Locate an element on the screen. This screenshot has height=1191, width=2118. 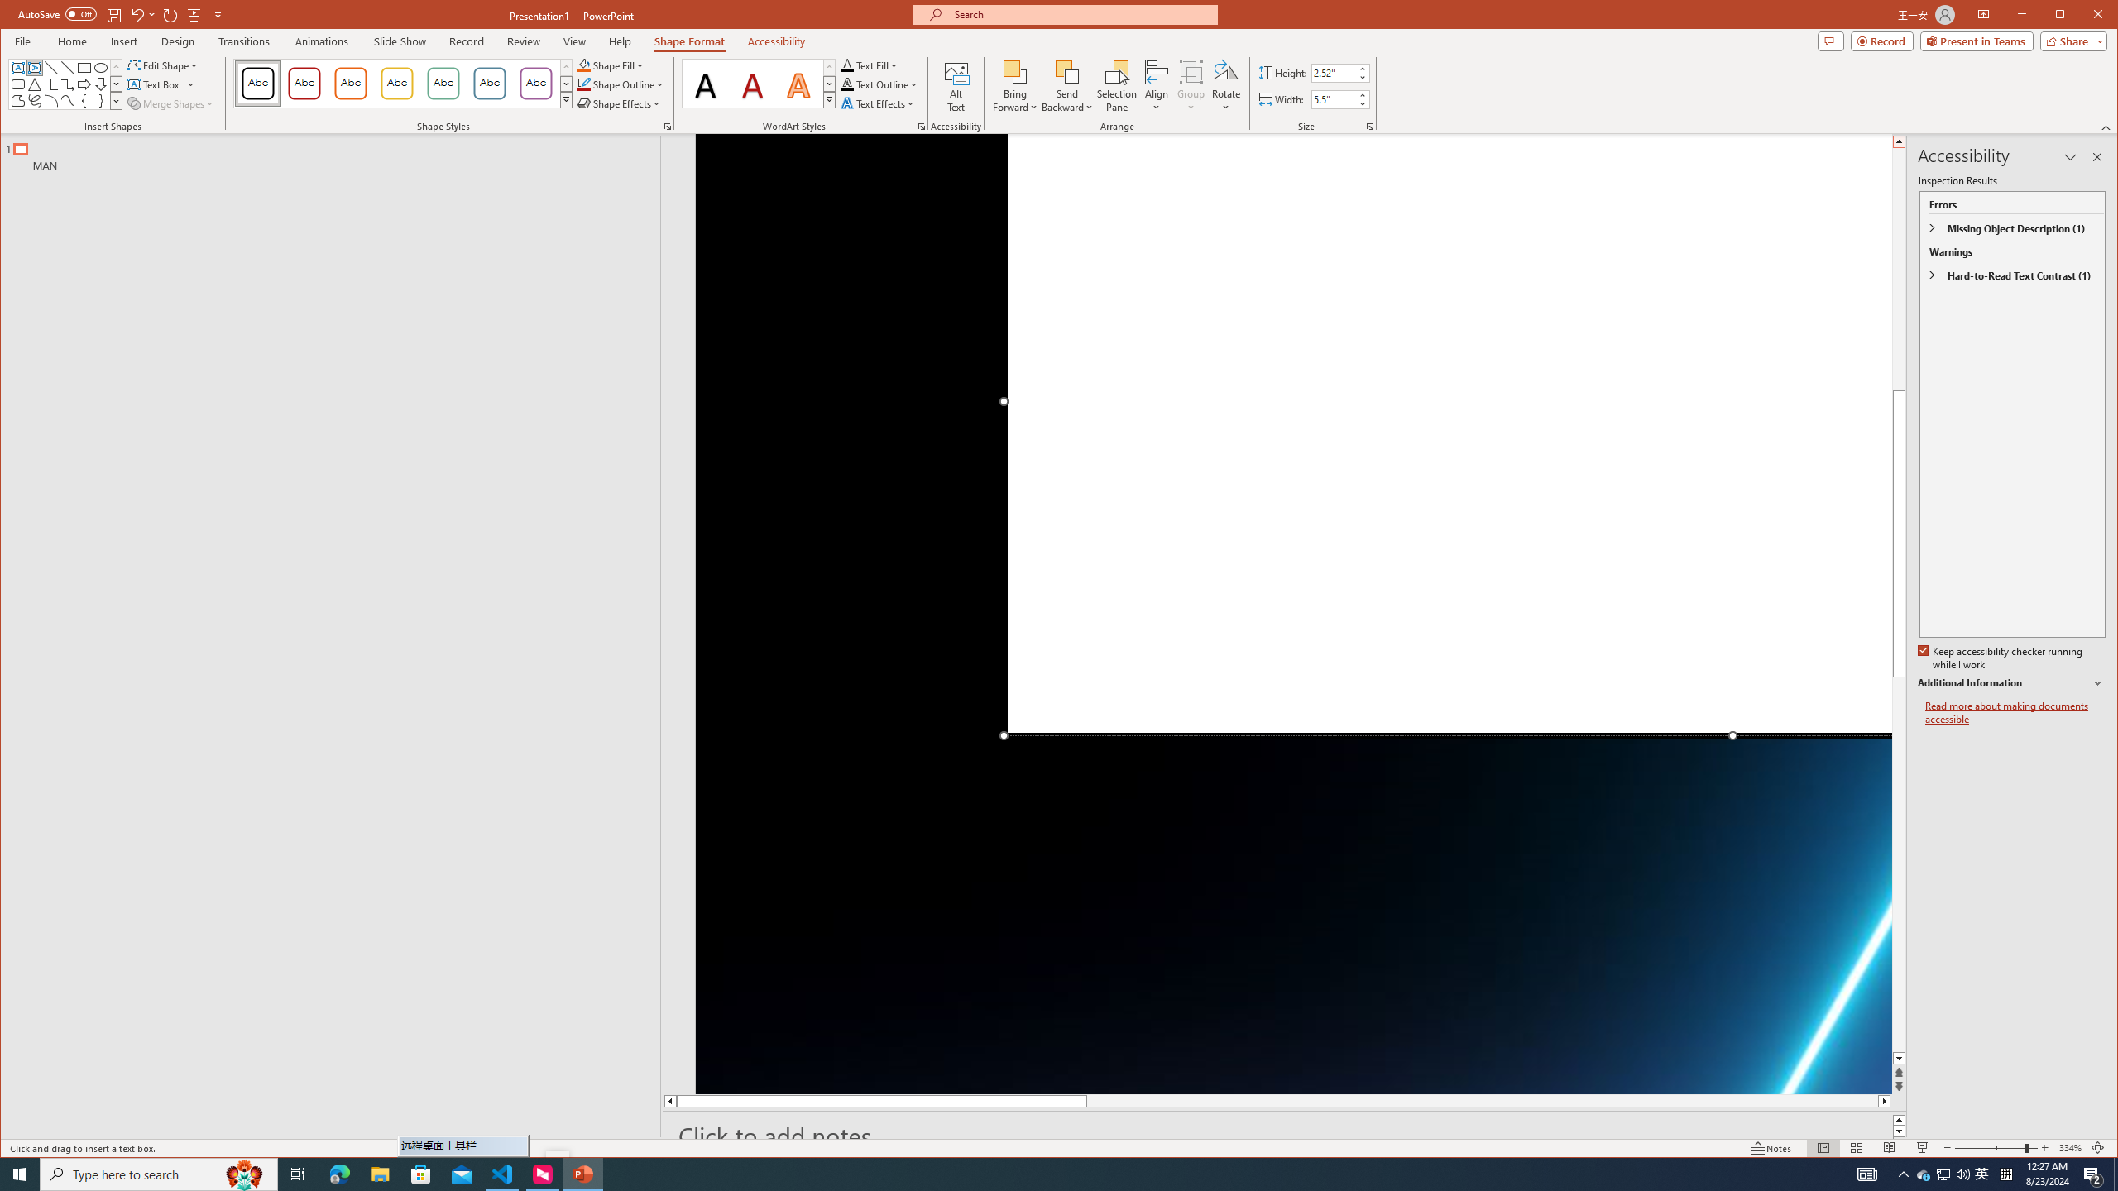
Fill: Dark Red, Accent color 1; Shadow is located at coordinates (753, 84).